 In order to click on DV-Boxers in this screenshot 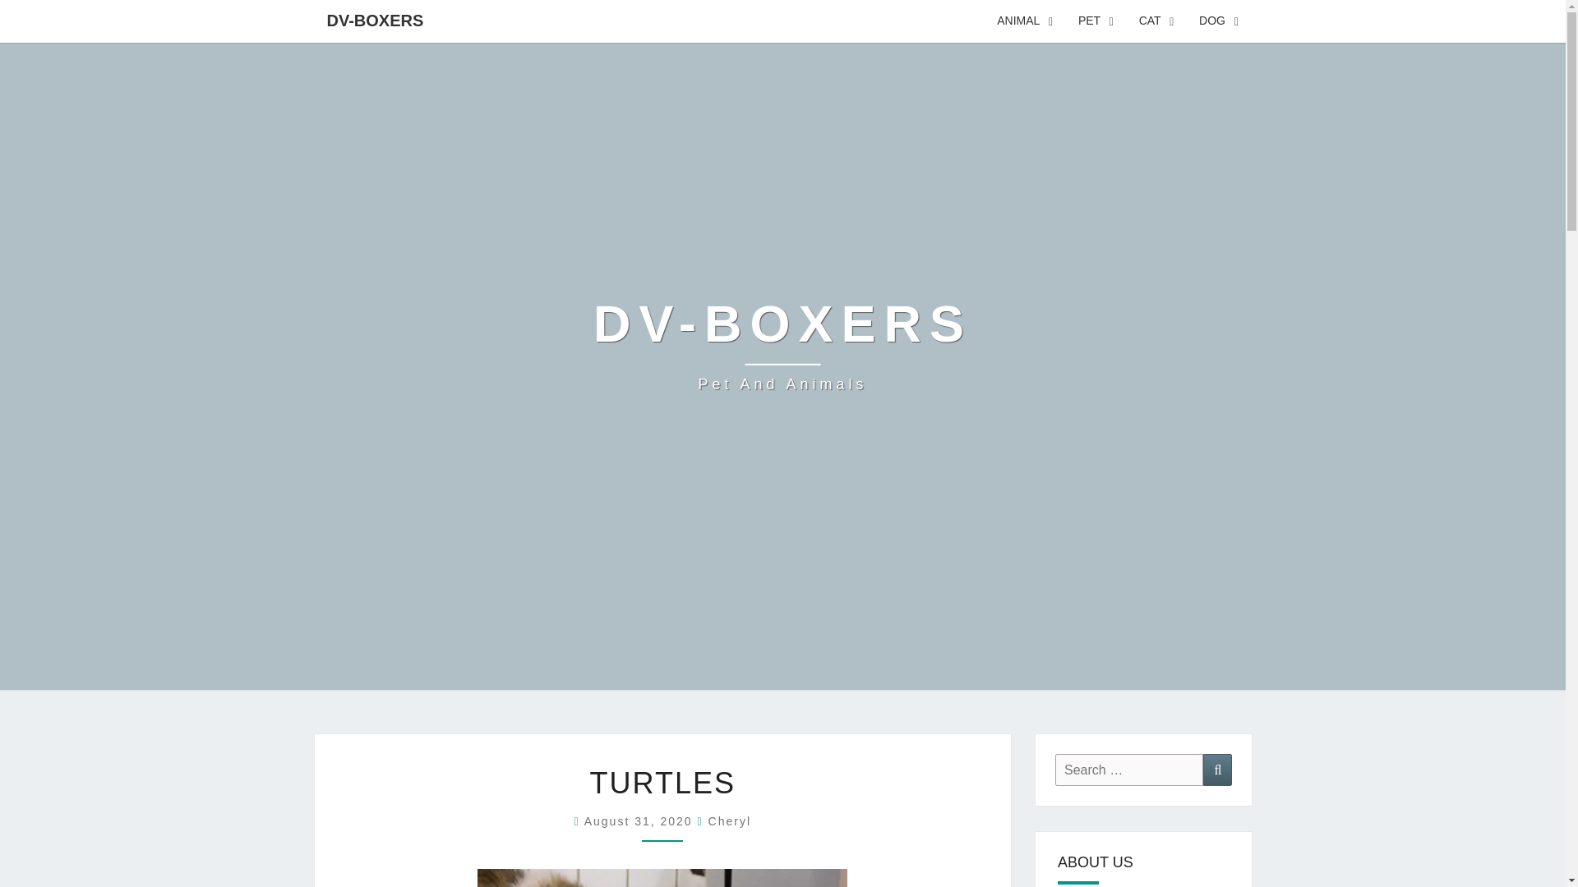, I will do `click(782, 345)`.